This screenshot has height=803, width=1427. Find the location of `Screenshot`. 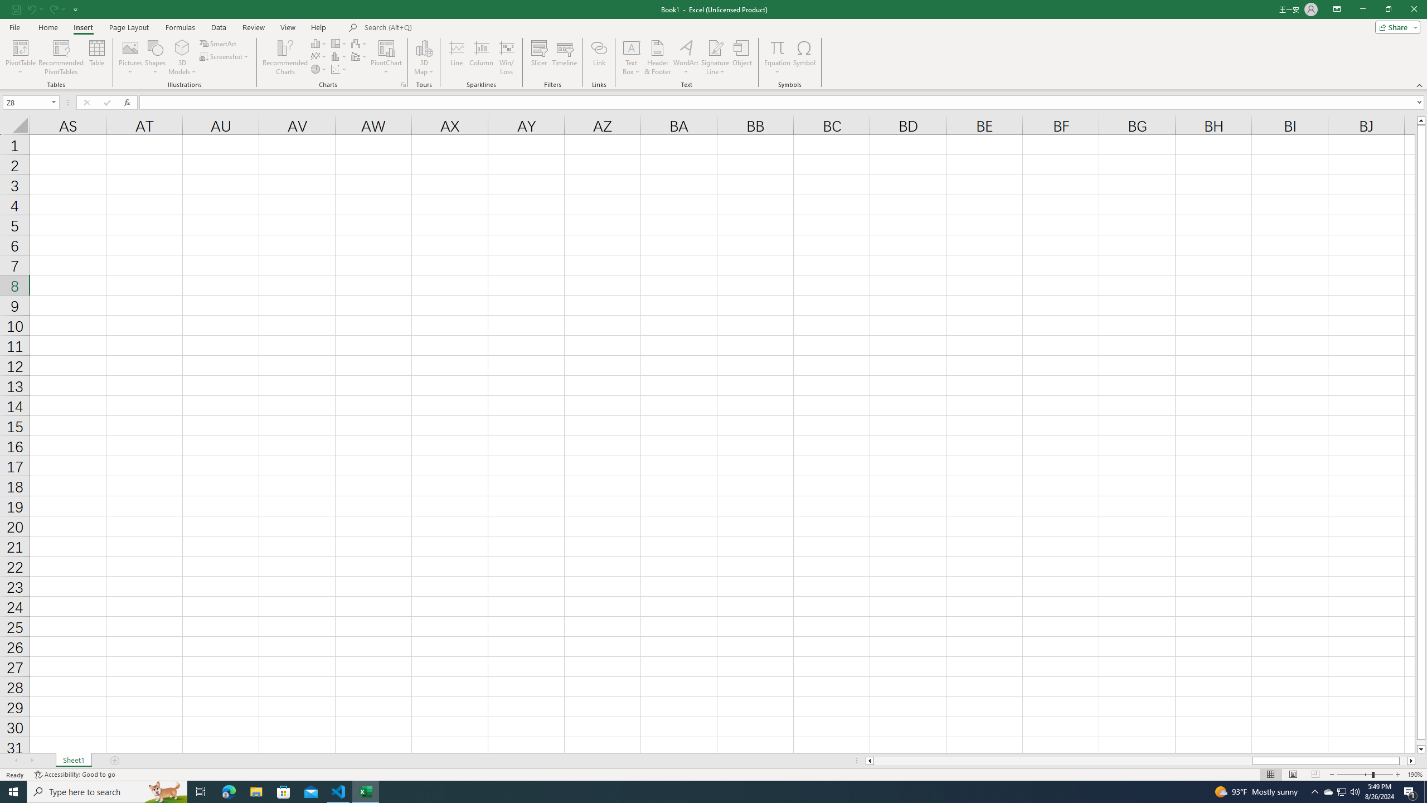

Screenshot is located at coordinates (225, 56).